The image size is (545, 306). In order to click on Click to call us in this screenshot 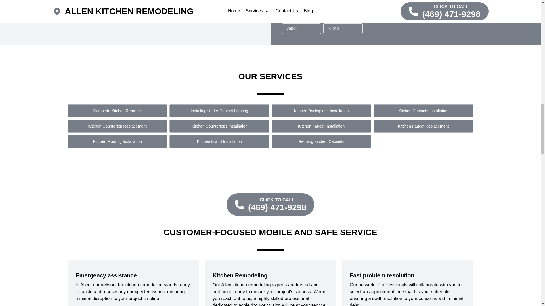, I will do `click(270, 205)`.